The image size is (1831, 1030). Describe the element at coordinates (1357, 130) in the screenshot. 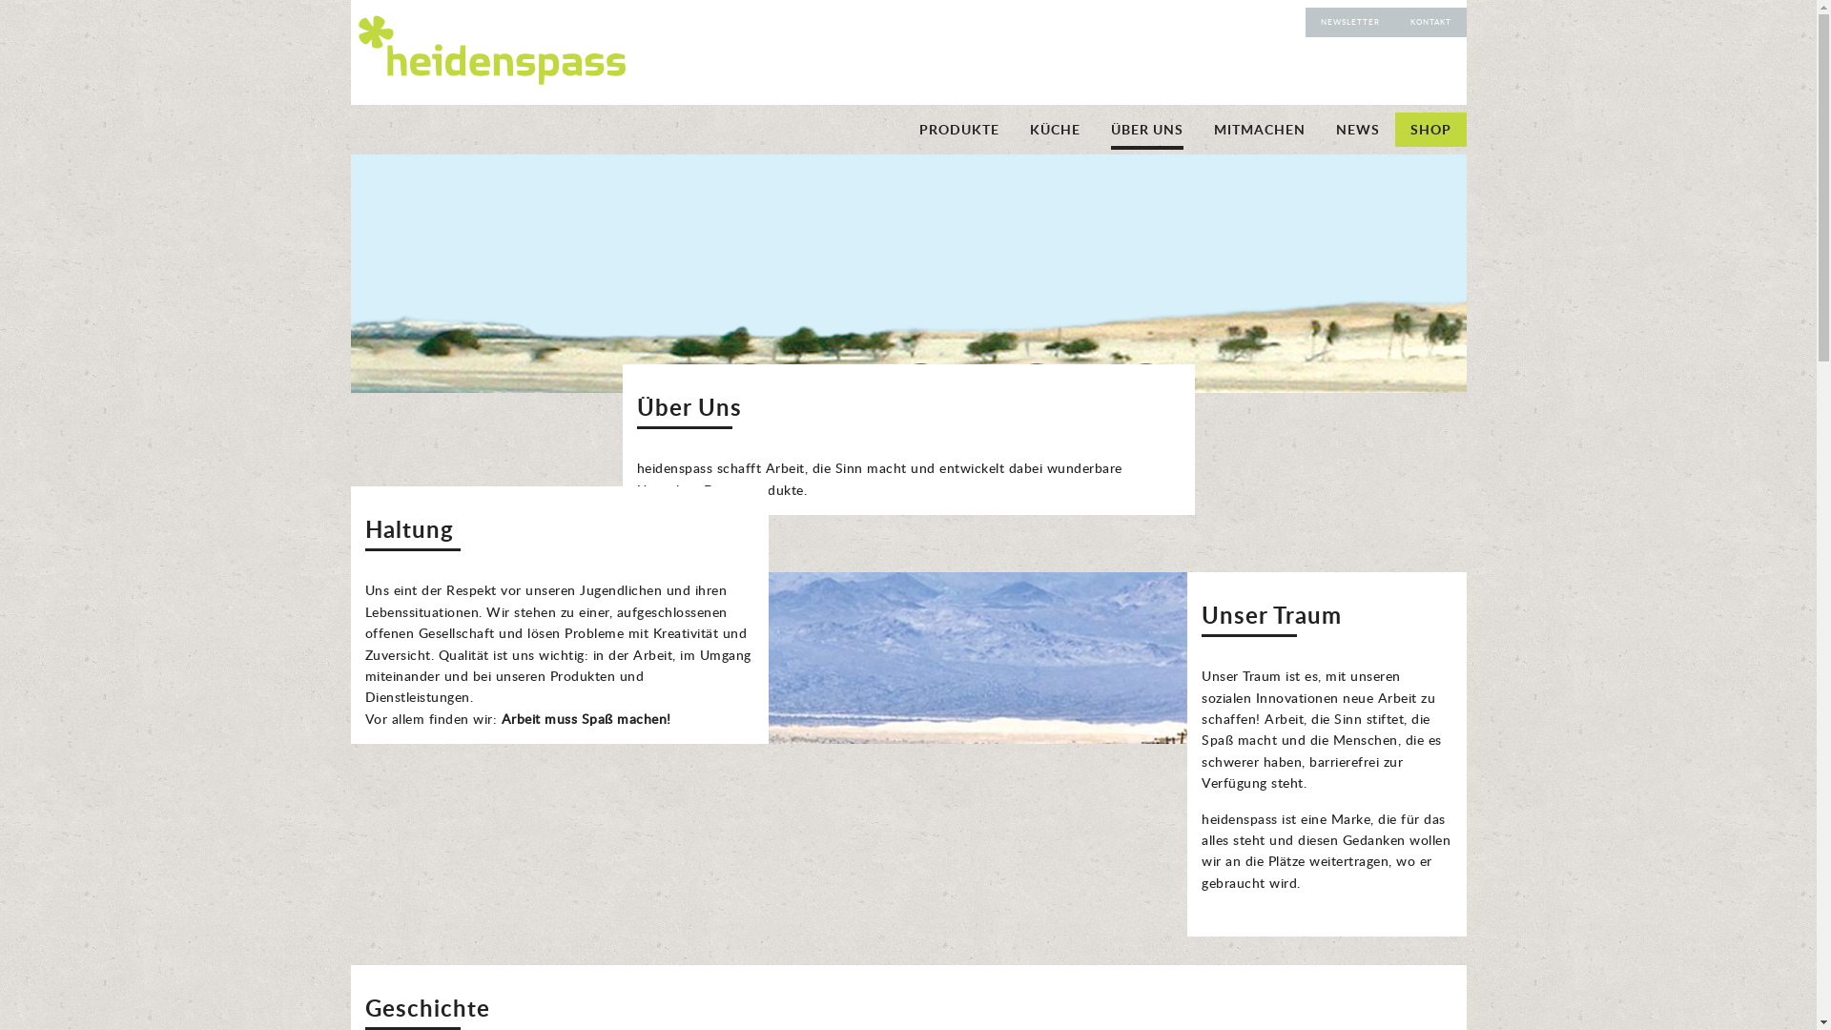

I see `NEWS` at that location.